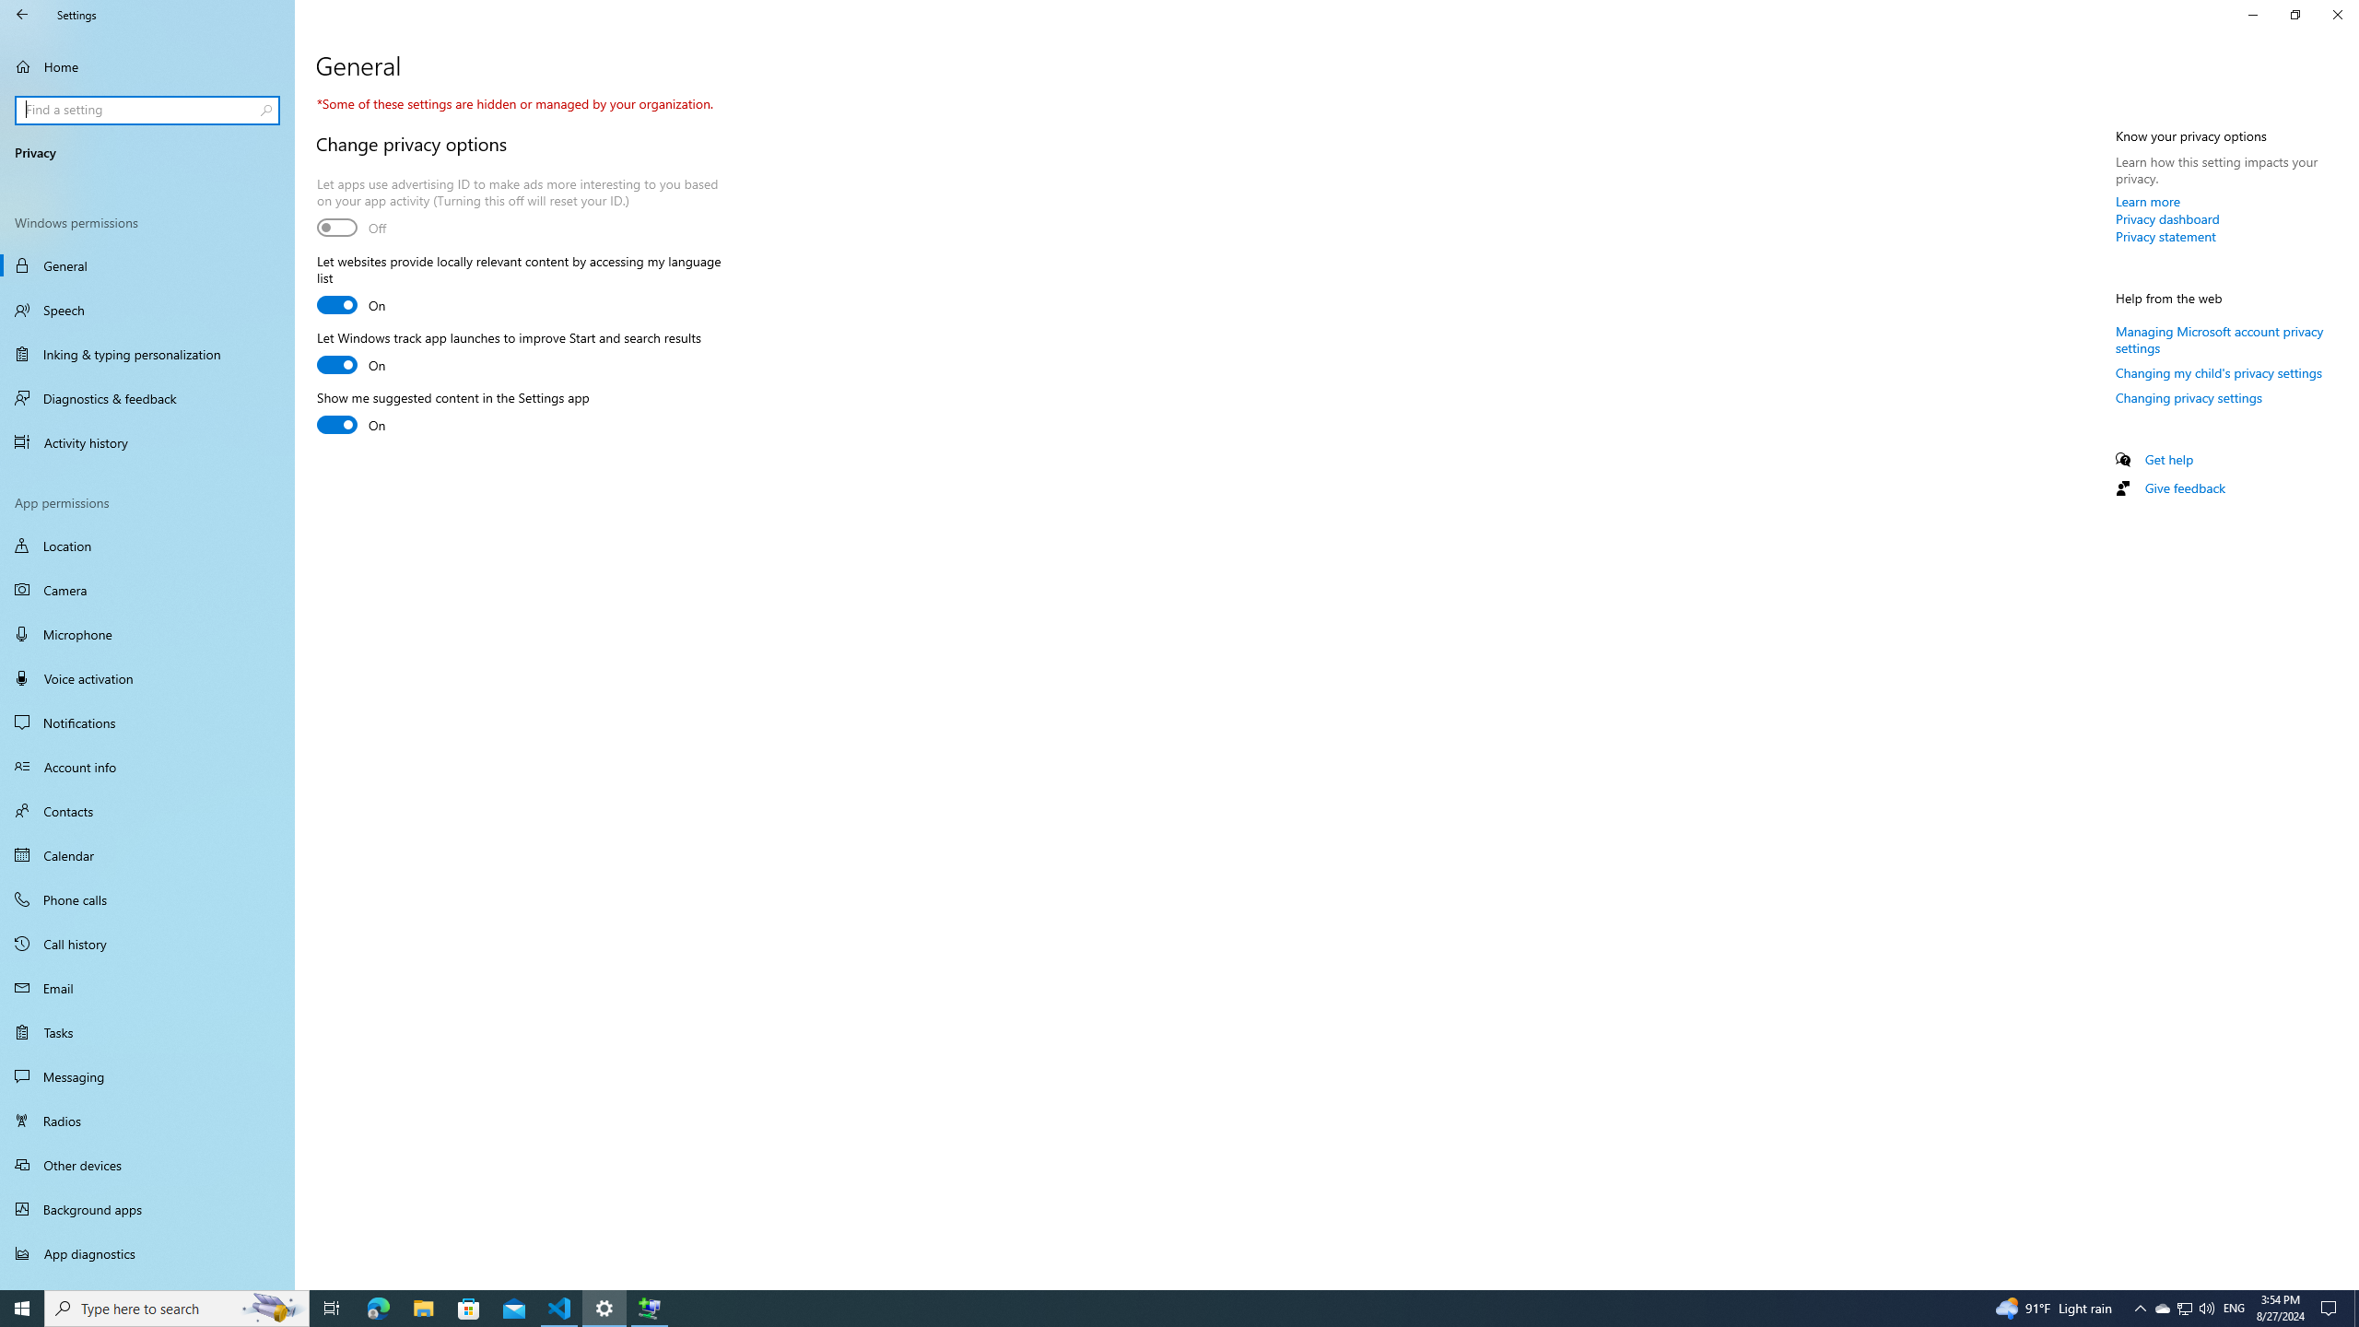 This screenshot has width=2359, height=1327. Describe the element at coordinates (2149, 201) in the screenshot. I see `Learn more` at that location.